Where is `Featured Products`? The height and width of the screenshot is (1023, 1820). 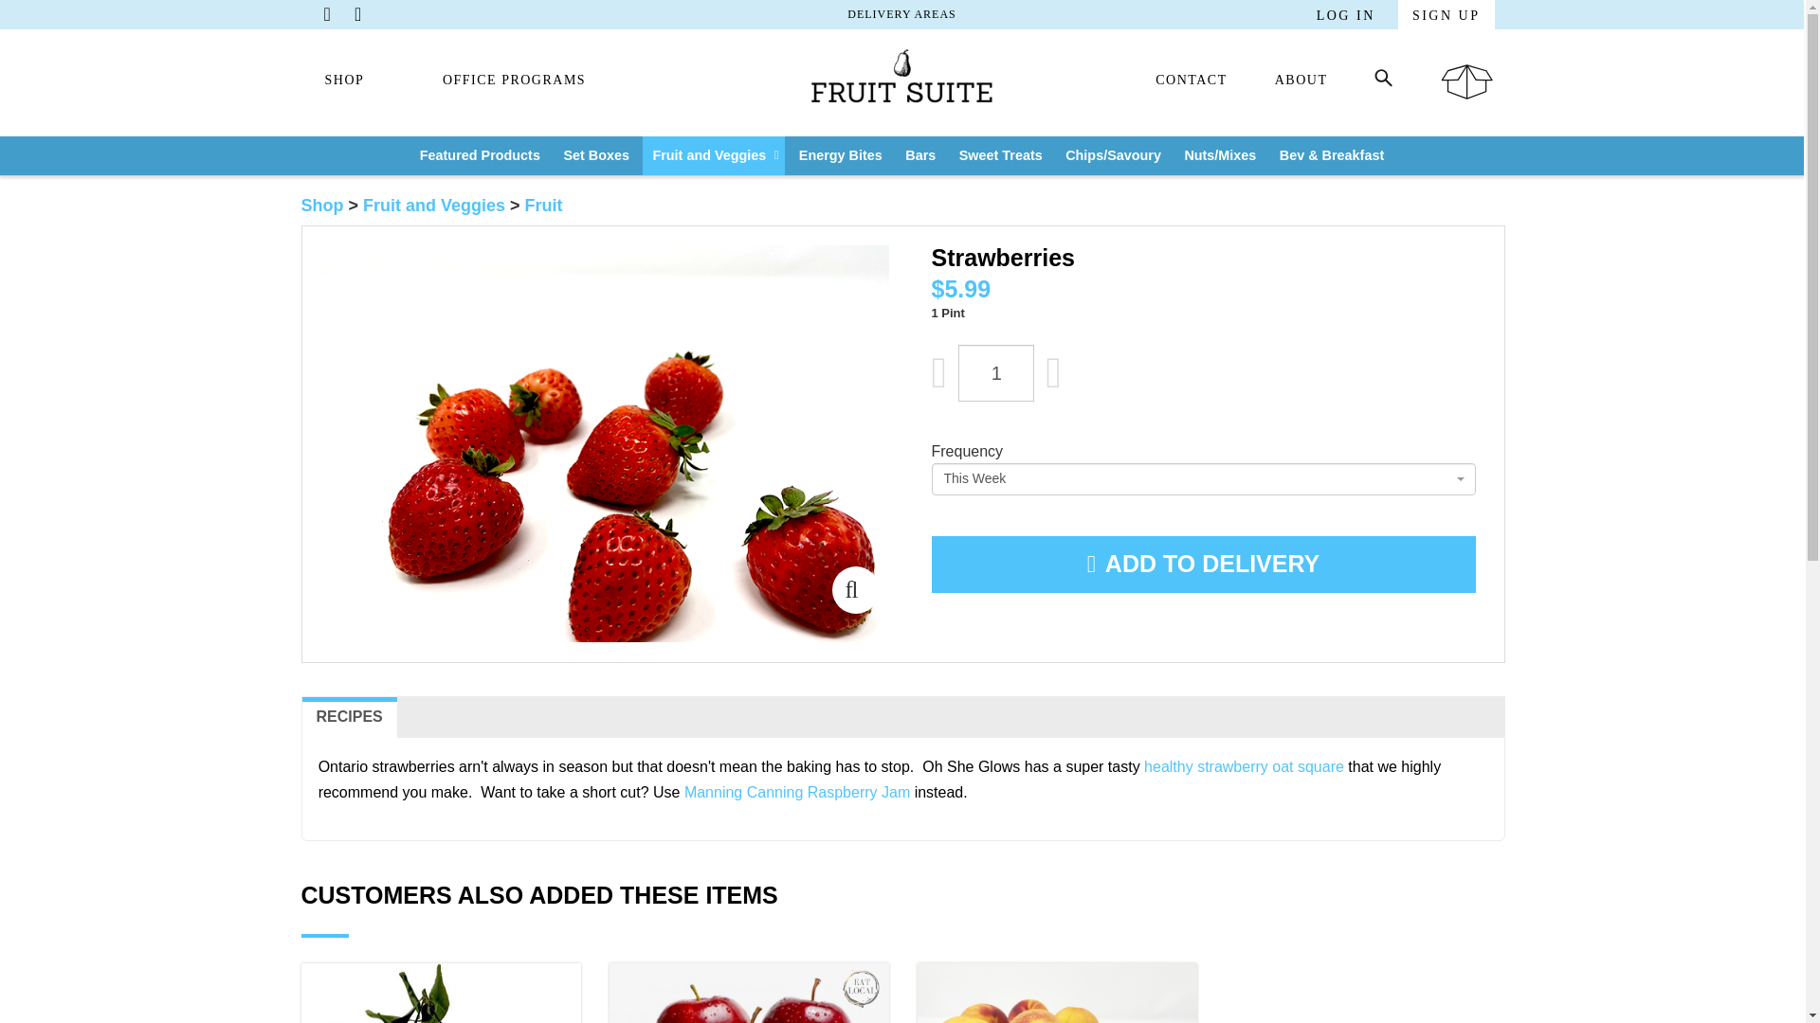
Featured Products is located at coordinates (480, 155).